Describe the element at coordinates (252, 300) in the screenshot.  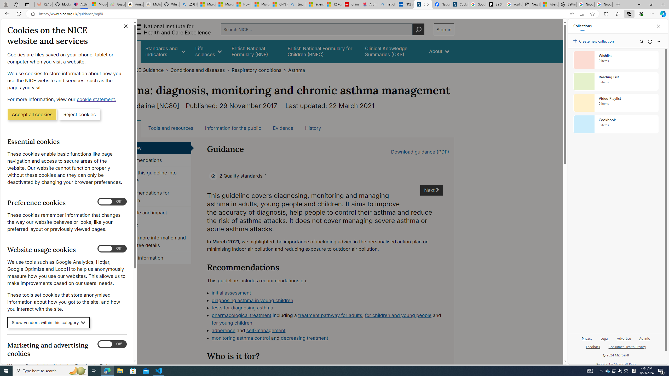
I see `diagnosing asthma in young children` at that location.